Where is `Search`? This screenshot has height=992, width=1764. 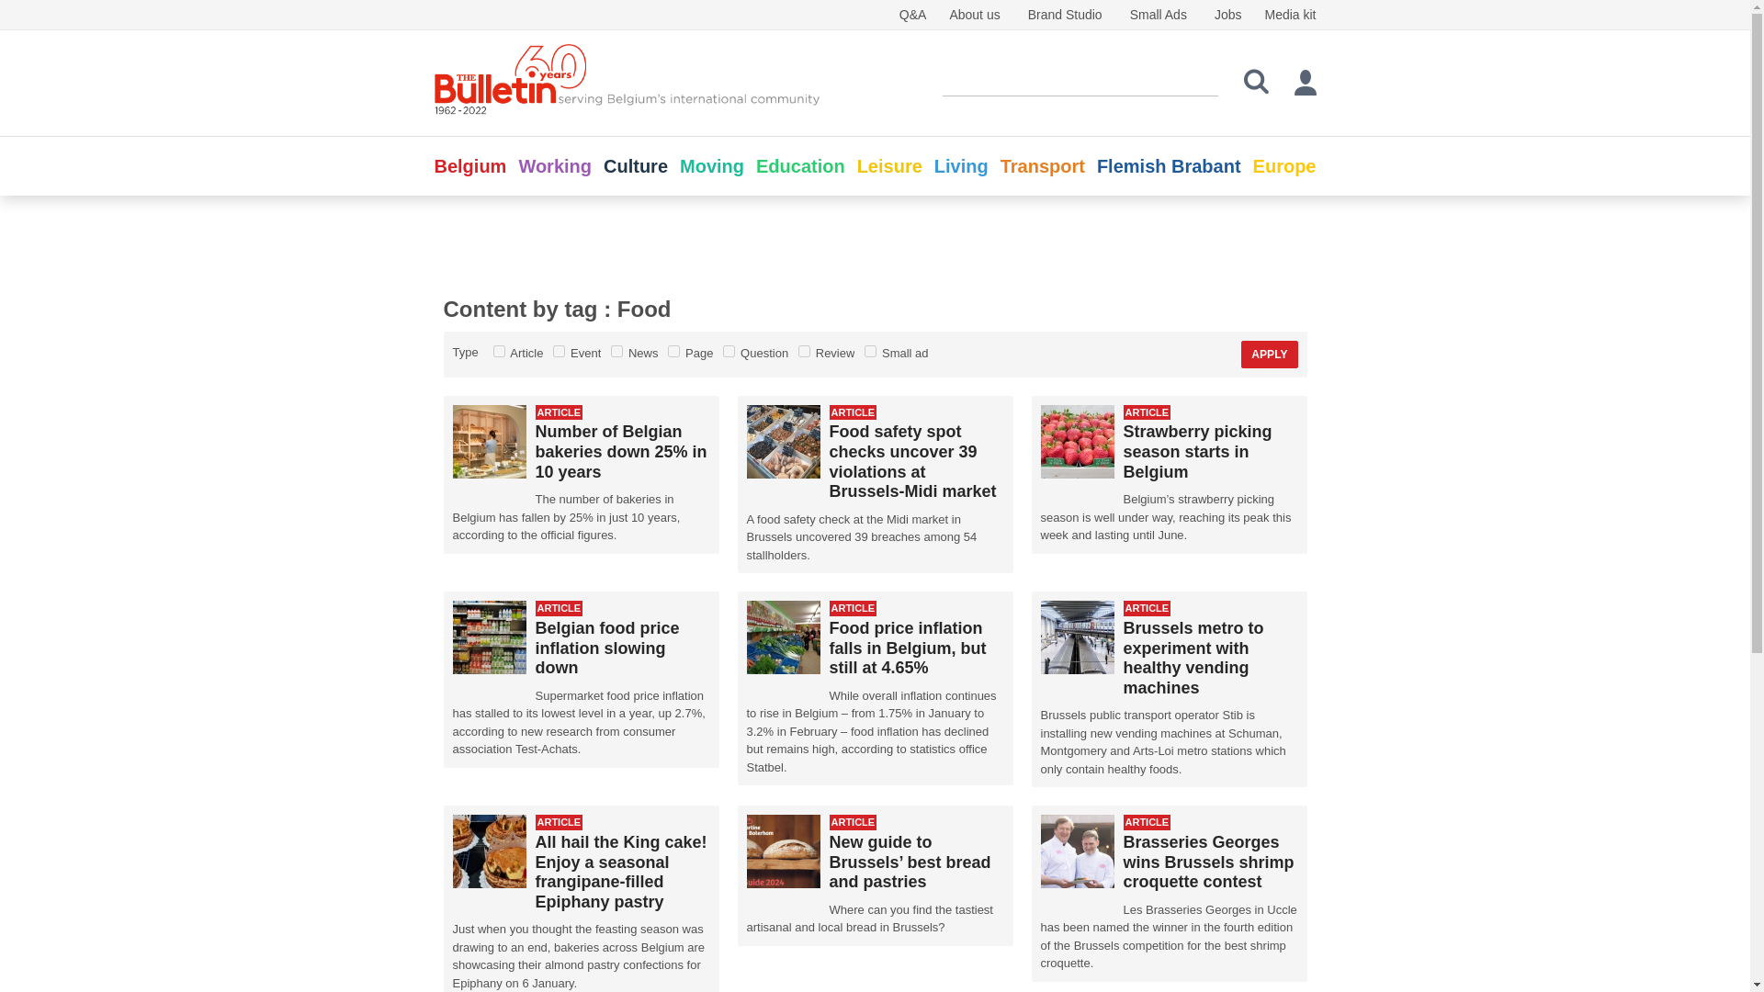 Search is located at coordinates (1257, 82).